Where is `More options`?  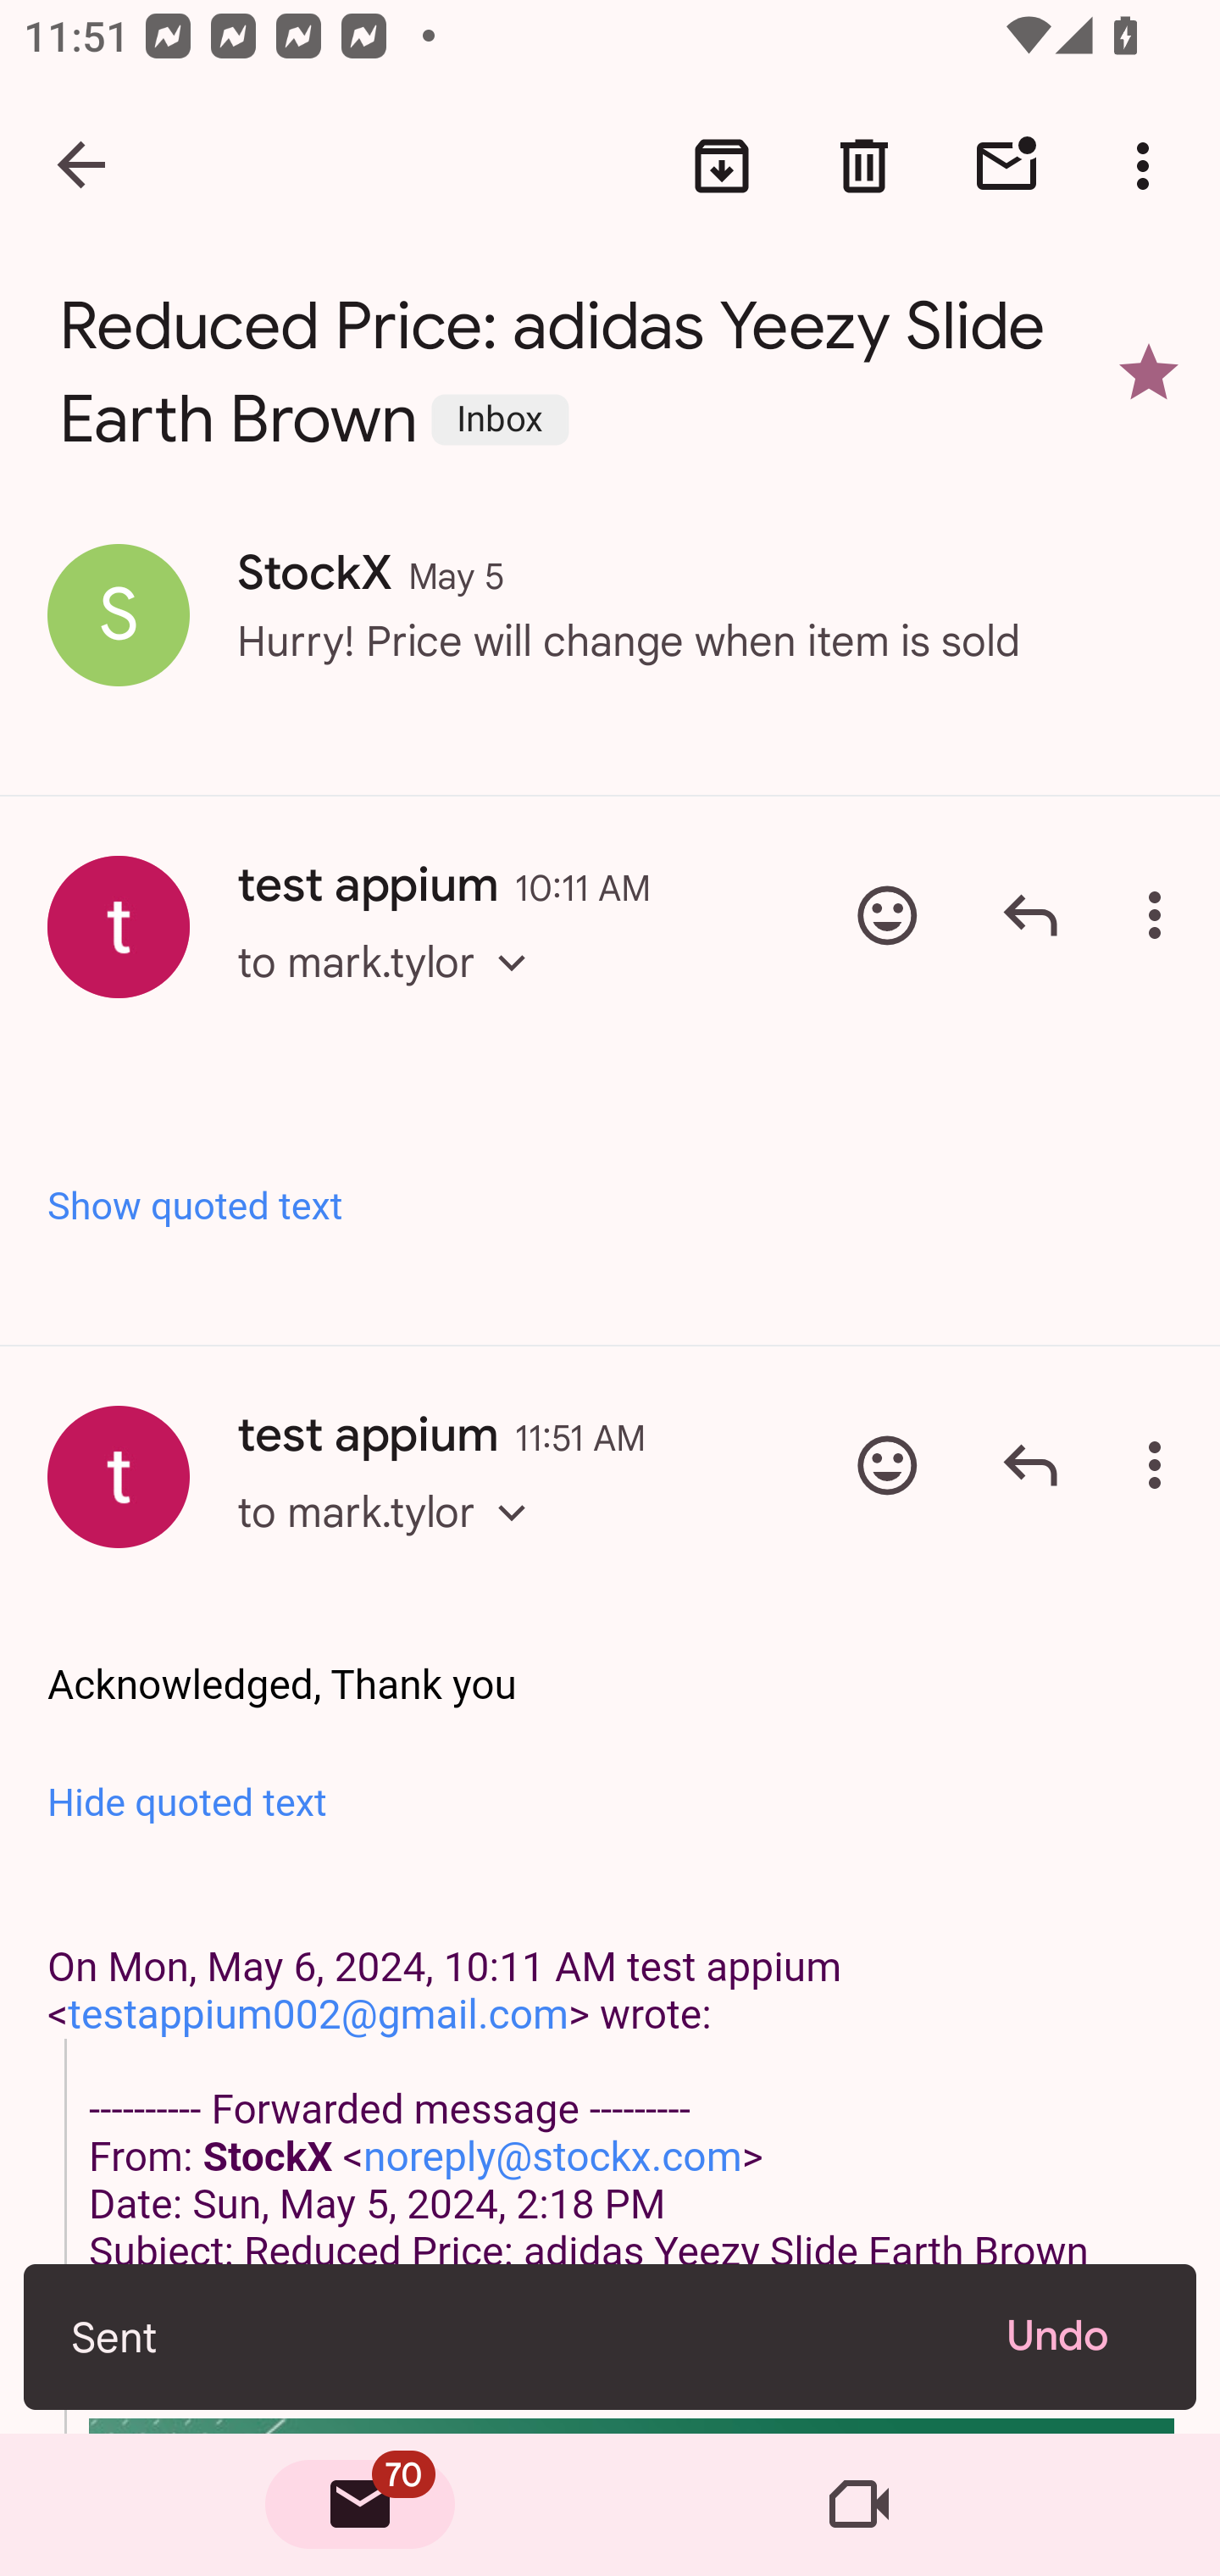
More options is located at coordinates (1161, 915).